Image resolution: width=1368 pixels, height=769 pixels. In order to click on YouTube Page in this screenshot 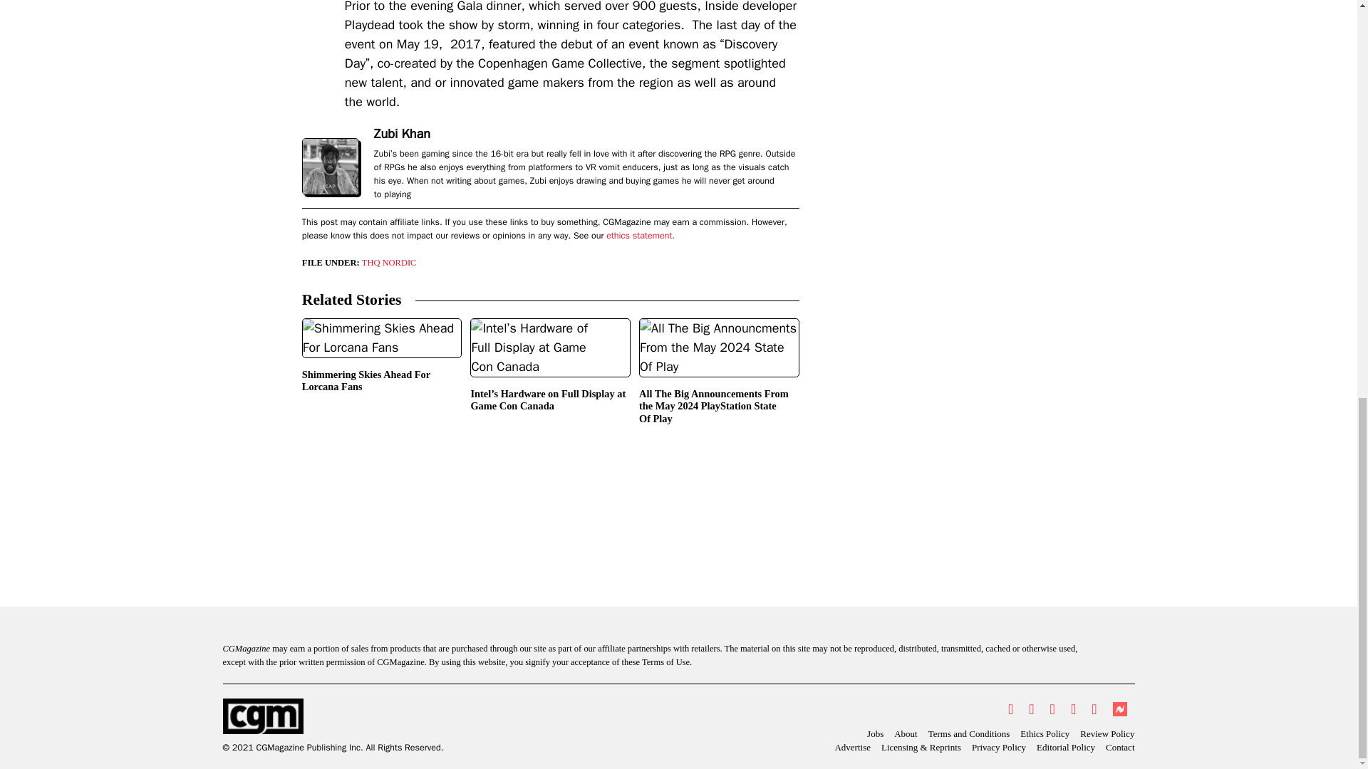, I will do `click(1073, 708)`.